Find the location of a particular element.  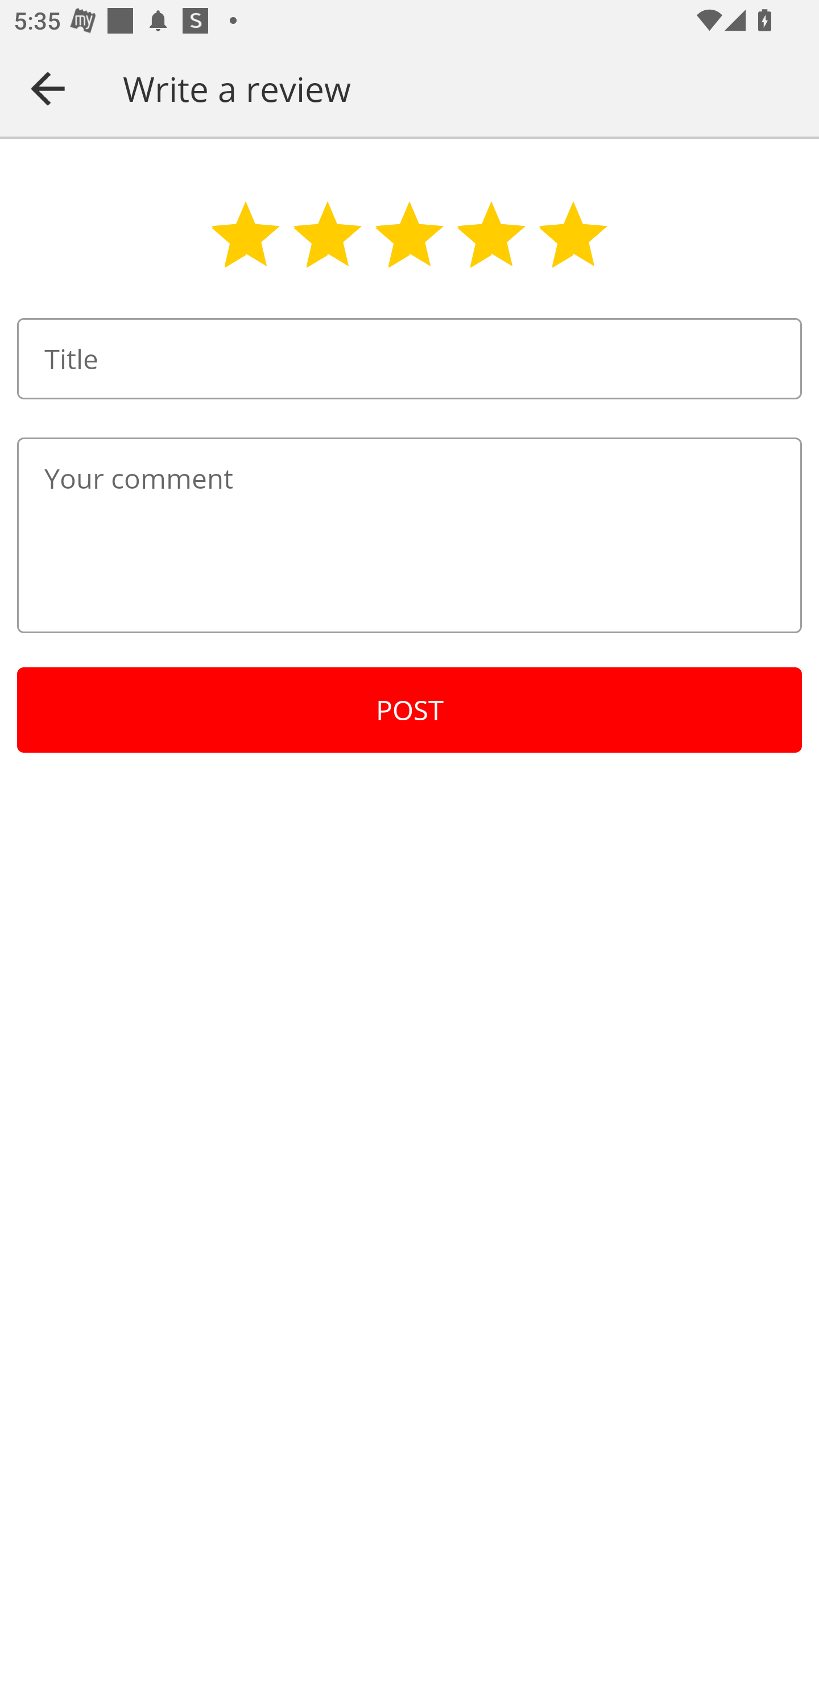

Title is located at coordinates (409, 358).